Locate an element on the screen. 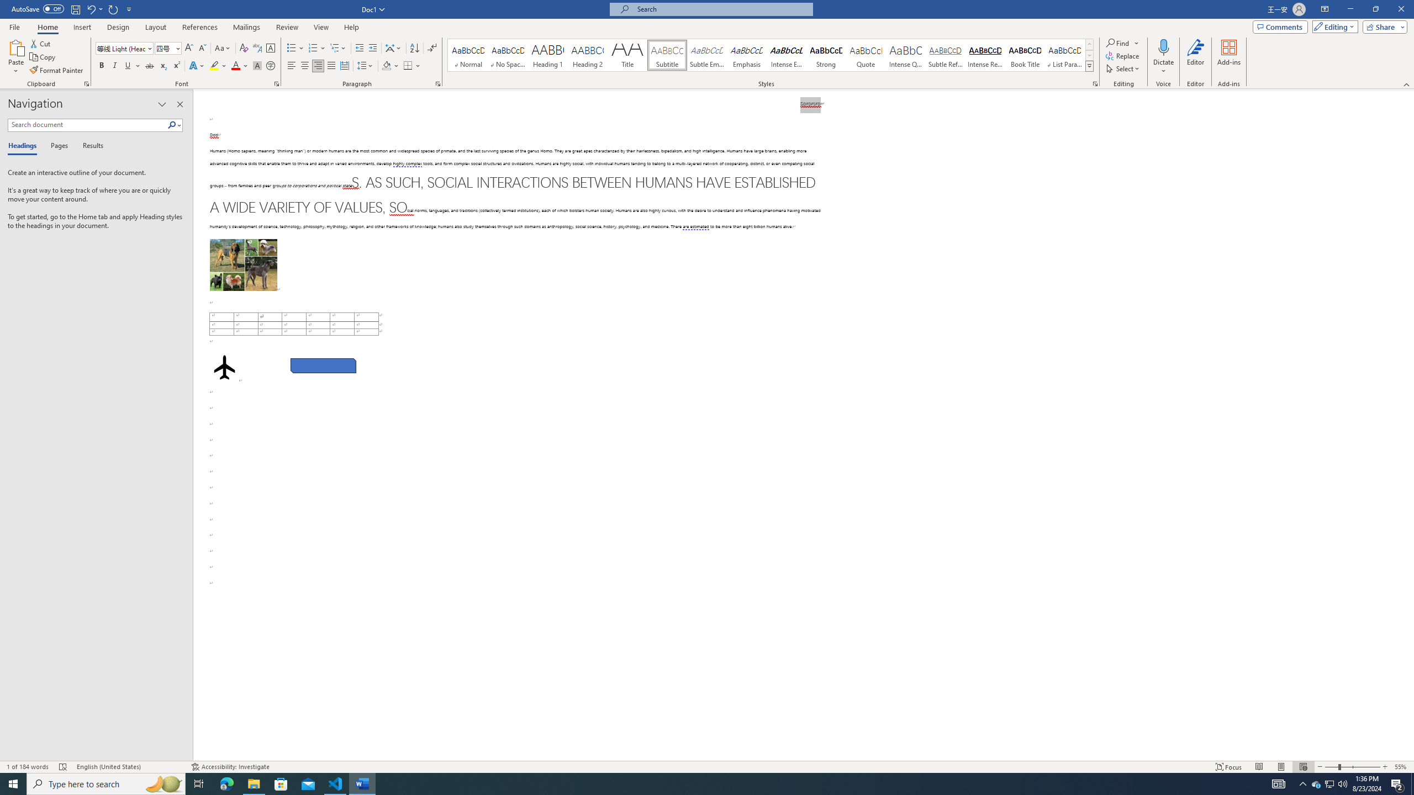 The image size is (1414, 795). Borders is located at coordinates (408, 66).